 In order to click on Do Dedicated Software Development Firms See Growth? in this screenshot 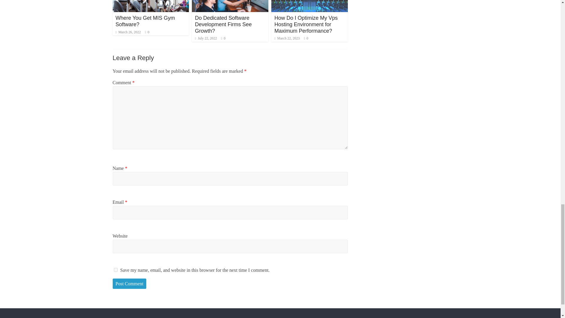, I will do `click(223, 24)`.